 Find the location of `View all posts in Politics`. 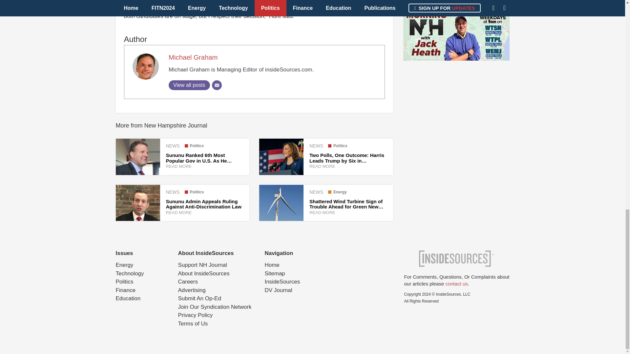

View all posts in Politics is located at coordinates (338, 146).